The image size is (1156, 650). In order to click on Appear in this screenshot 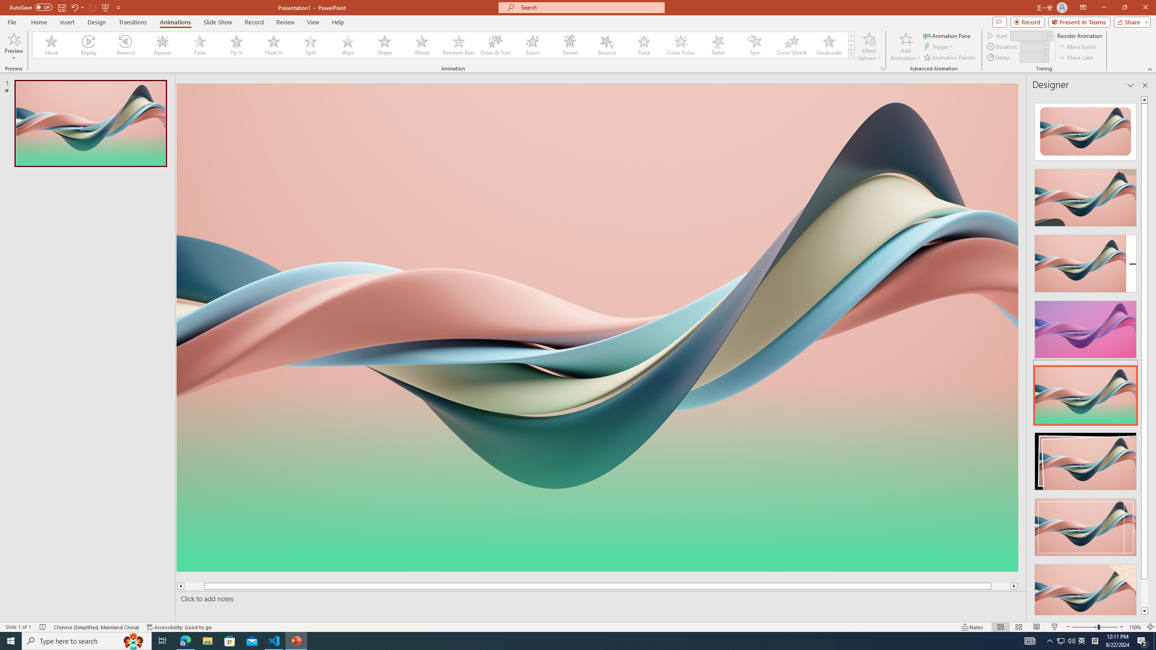, I will do `click(163, 45)`.